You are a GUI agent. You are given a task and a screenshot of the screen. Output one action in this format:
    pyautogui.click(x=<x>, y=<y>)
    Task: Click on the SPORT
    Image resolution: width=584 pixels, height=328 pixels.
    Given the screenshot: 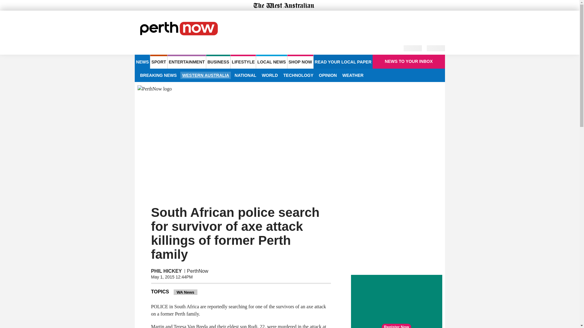 What is the action you would take?
    pyautogui.click(x=158, y=61)
    